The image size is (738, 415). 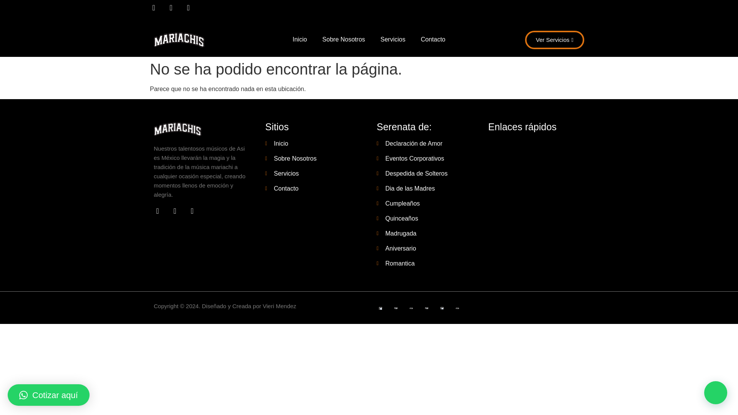 What do you see at coordinates (313, 174) in the screenshot?
I see `Servicios` at bounding box center [313, 174].